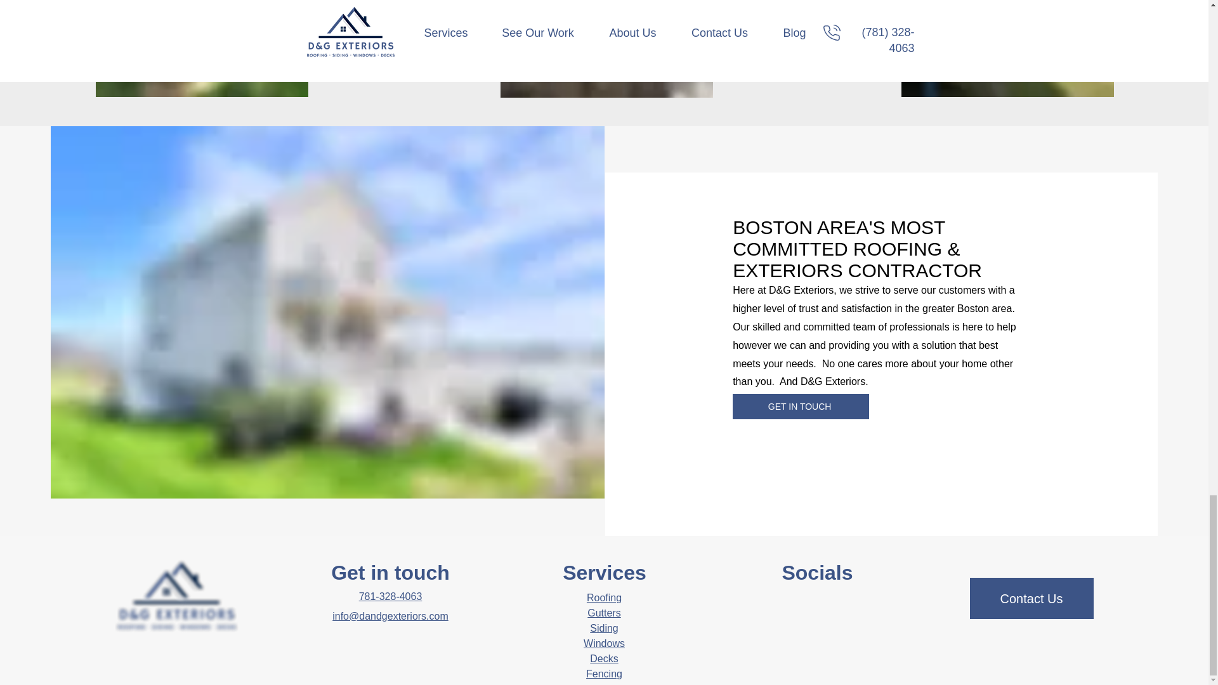  Describe the element at coordinates (603, 658) in the screenshot. I see `Decks` at that location.